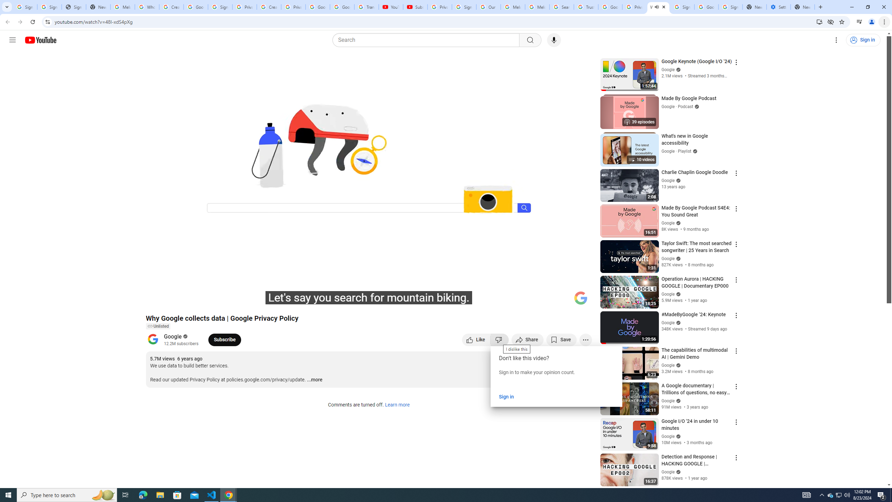  I want to click on Mute (m), so click(191, 301).